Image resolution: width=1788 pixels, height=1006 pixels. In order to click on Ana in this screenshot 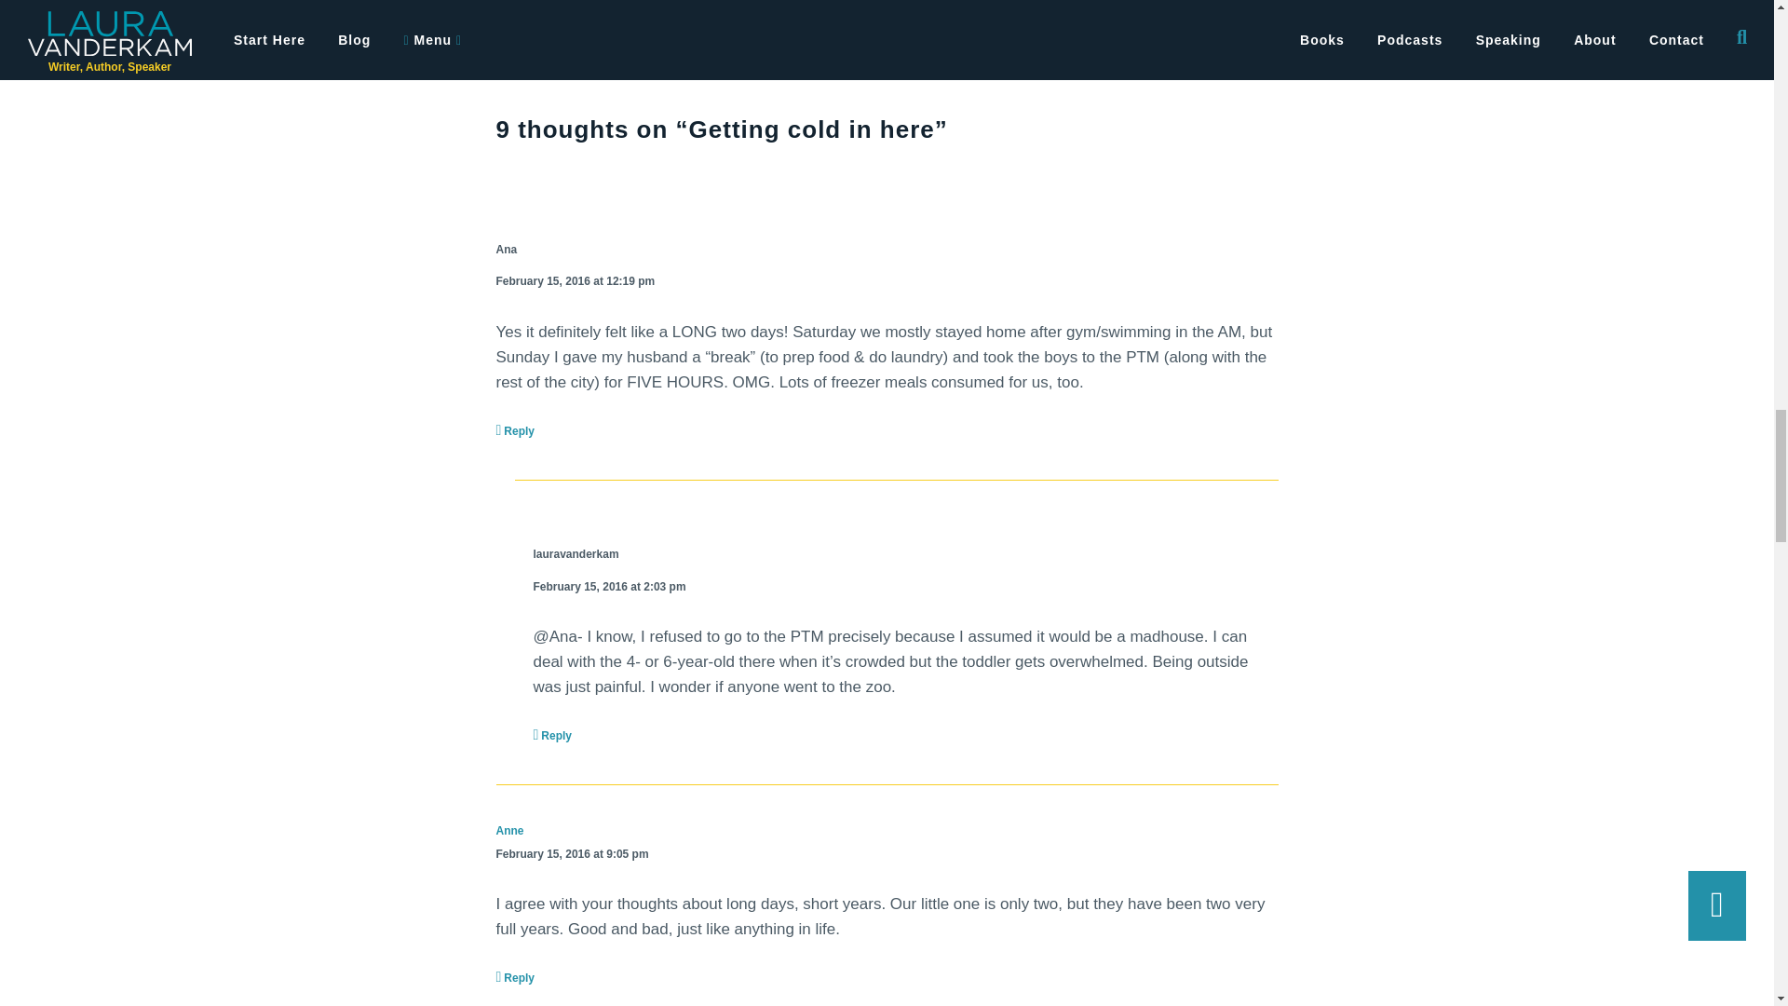, I will do `click(505, 250)`.